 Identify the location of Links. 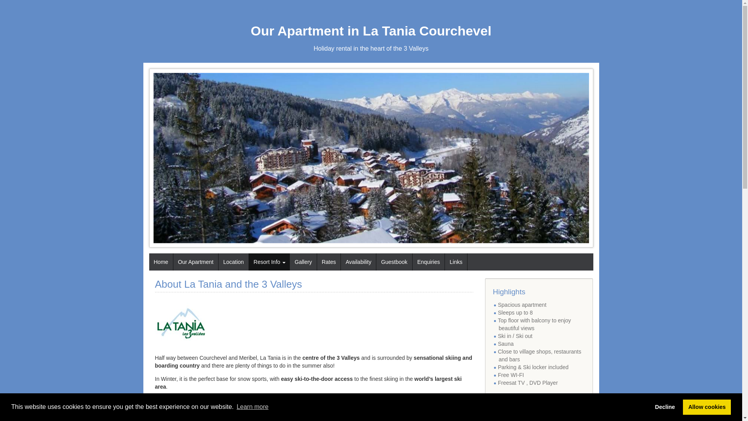
(456, 262).